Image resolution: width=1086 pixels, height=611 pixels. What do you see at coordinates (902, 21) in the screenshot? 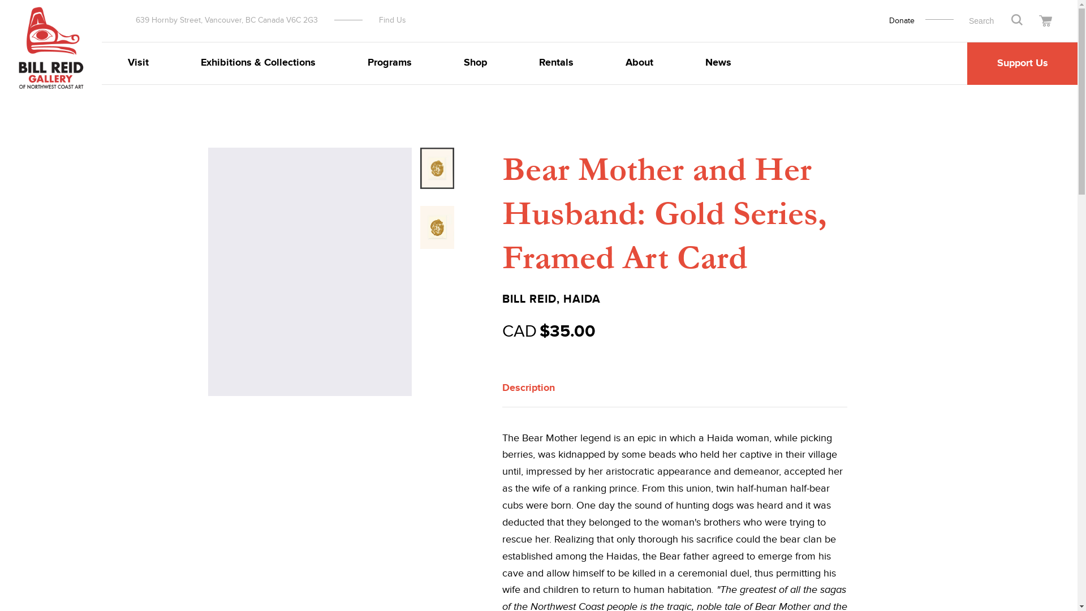
I see `Donate` at bounding box center [902, 21].